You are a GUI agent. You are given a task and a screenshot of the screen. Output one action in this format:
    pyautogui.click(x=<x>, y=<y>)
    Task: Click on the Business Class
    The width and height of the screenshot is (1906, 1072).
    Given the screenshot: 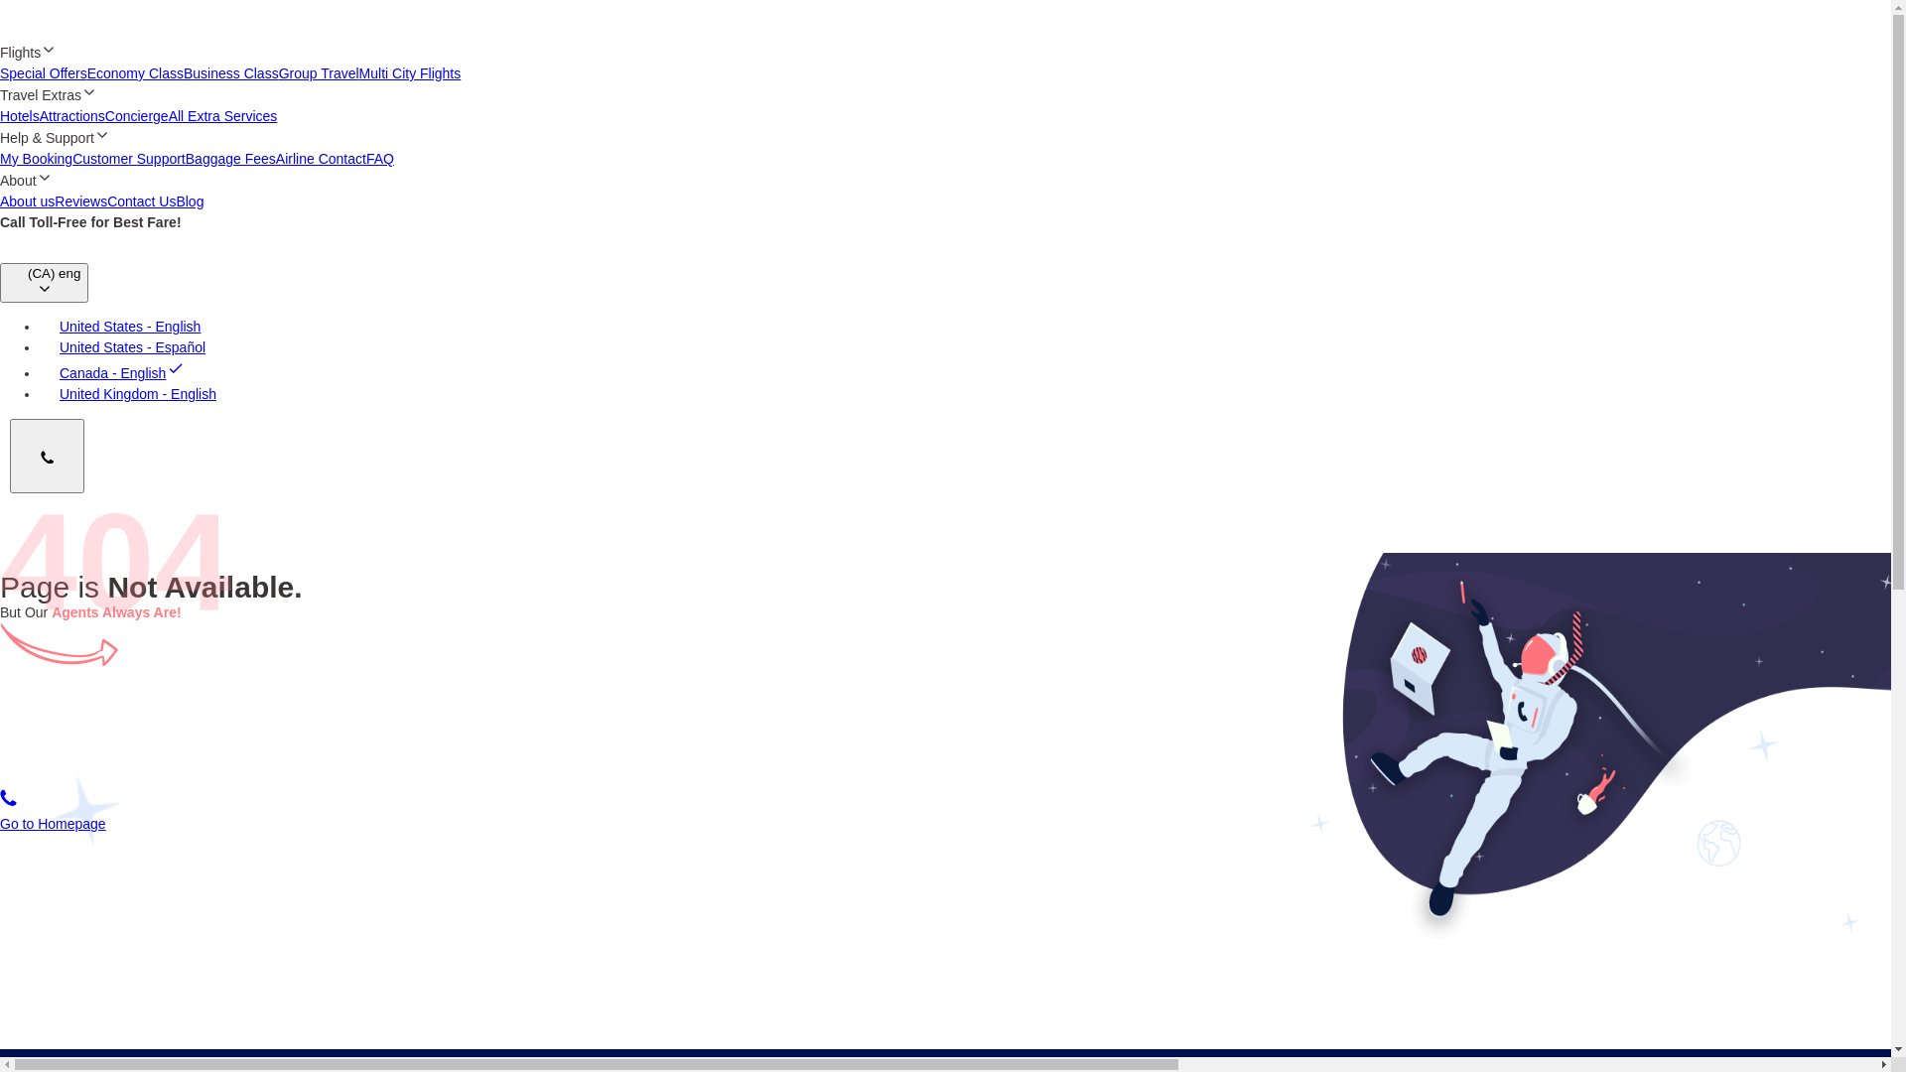 What is the action you would take?
    pyautogui.click(x=231, y=73)
    